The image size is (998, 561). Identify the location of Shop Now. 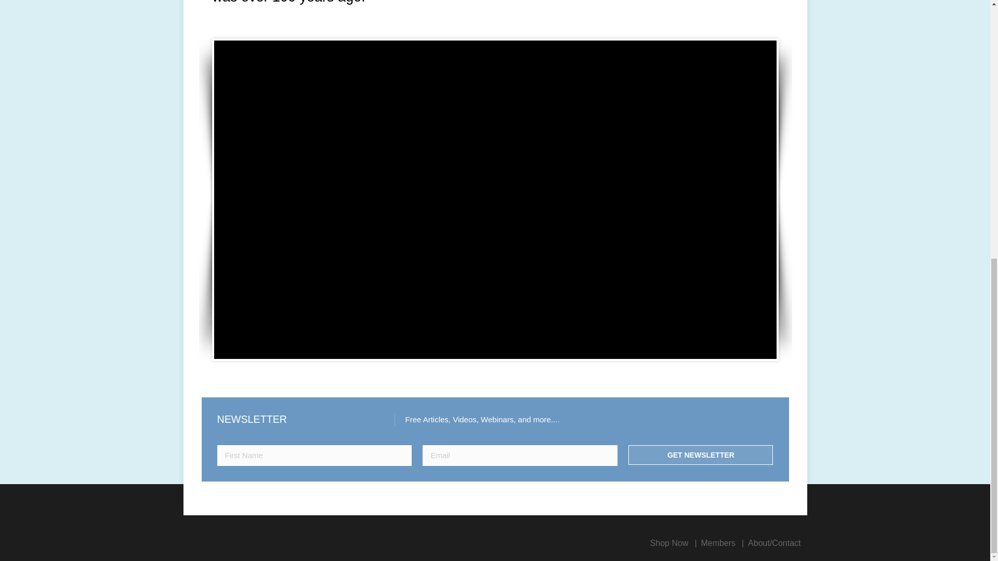
(669, 543).